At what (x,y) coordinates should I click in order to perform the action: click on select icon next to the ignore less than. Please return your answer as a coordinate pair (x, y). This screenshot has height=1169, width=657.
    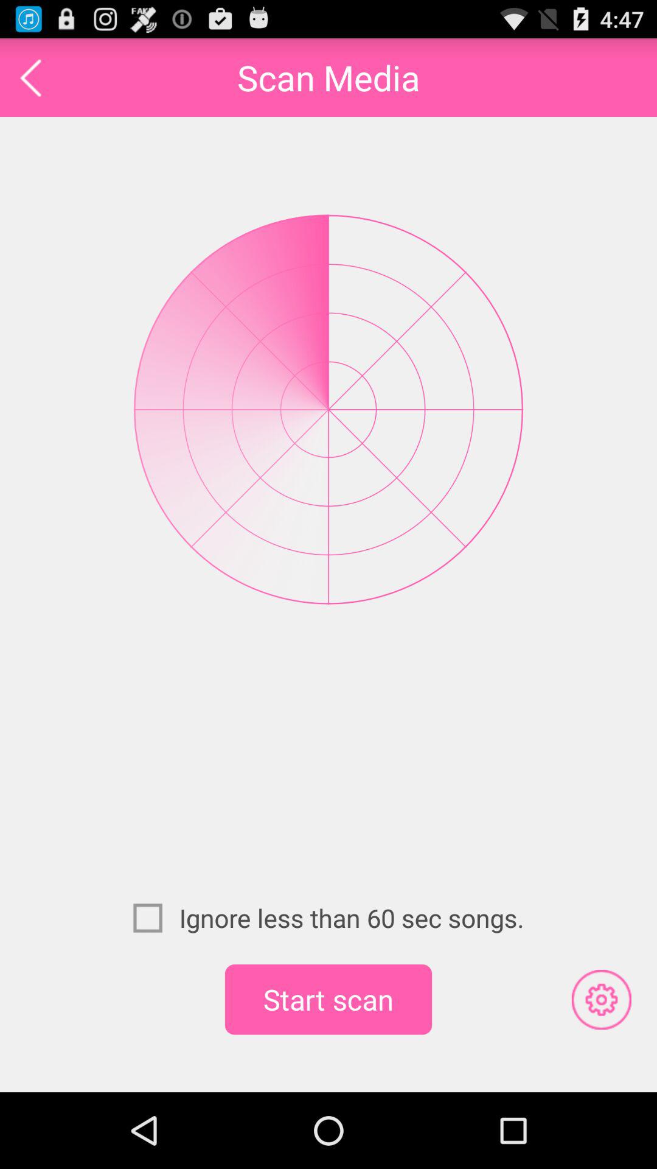
    Looking at the image, I should click on (156, 918).